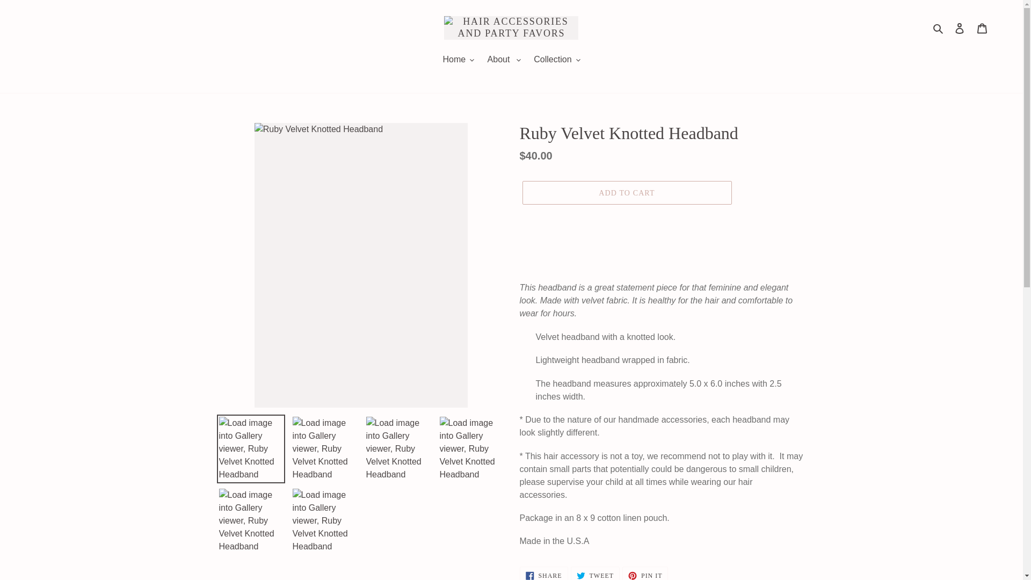 This screenshot has height=580, width=1031. I want to click on About, so click(504, 60).